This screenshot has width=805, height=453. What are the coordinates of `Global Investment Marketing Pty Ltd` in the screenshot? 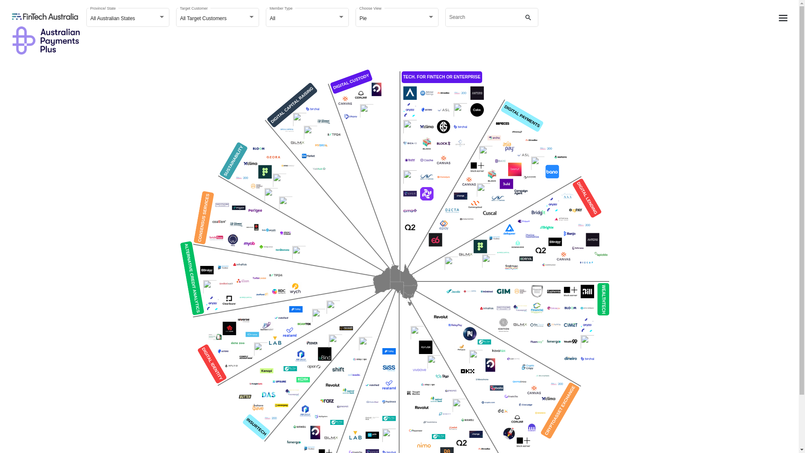 It's located at (503, 292).